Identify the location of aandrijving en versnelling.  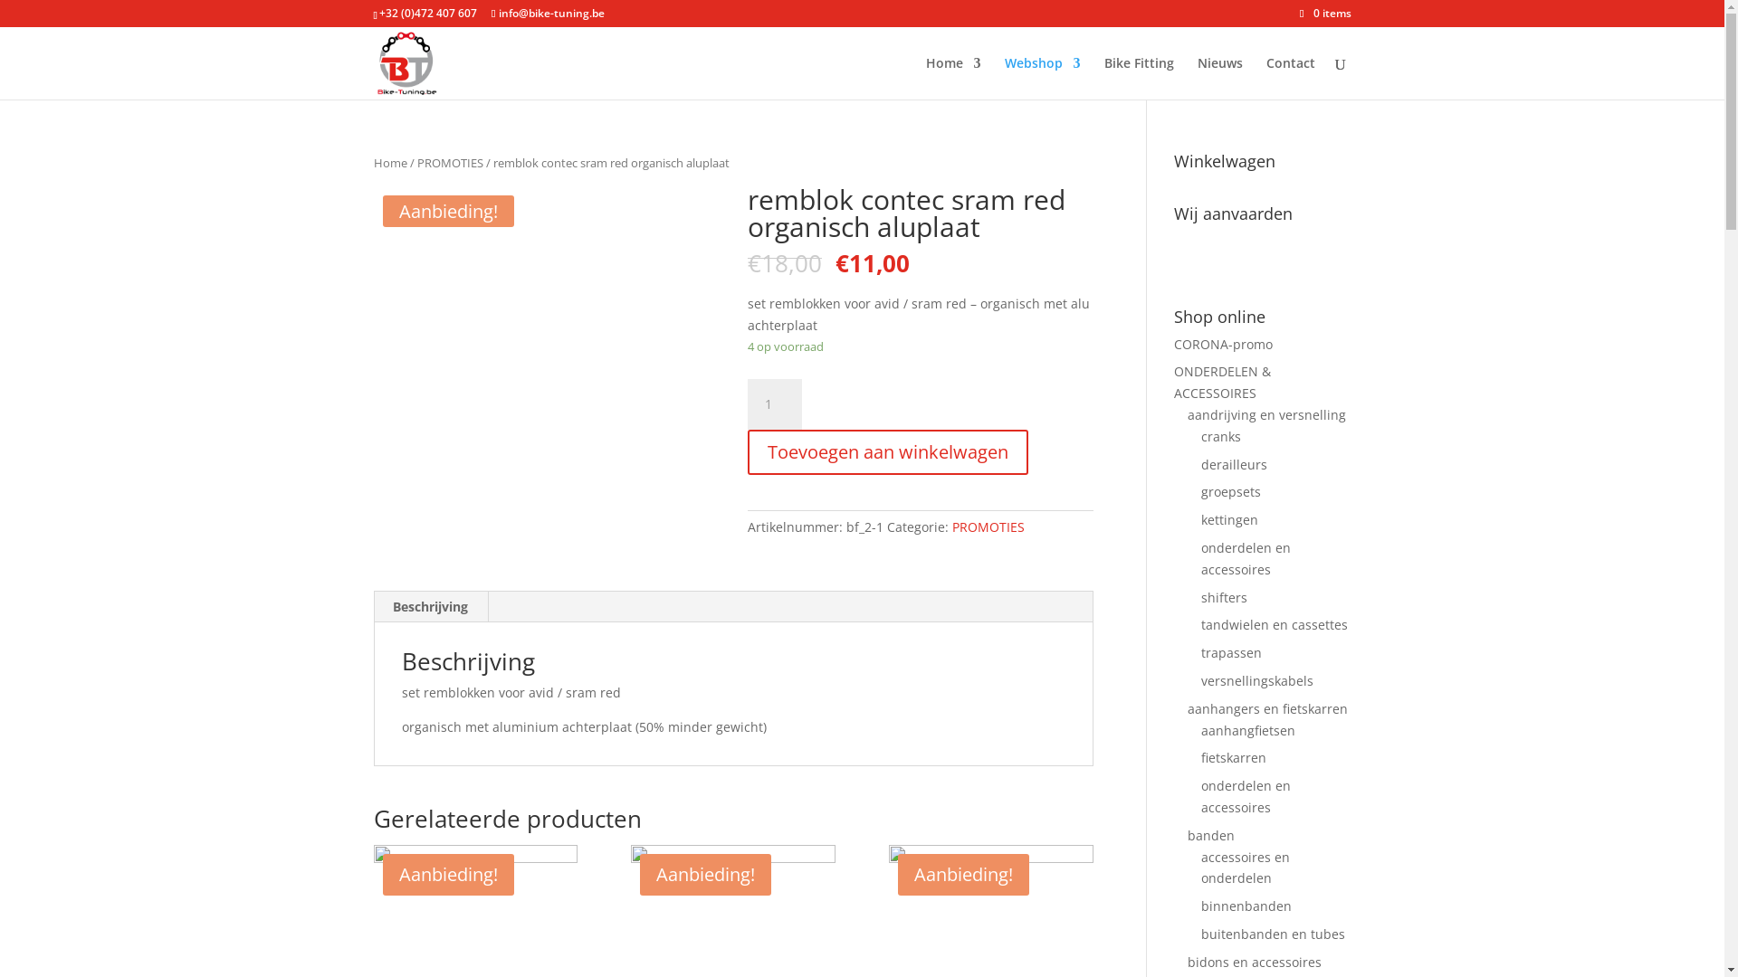
(1267, 414).